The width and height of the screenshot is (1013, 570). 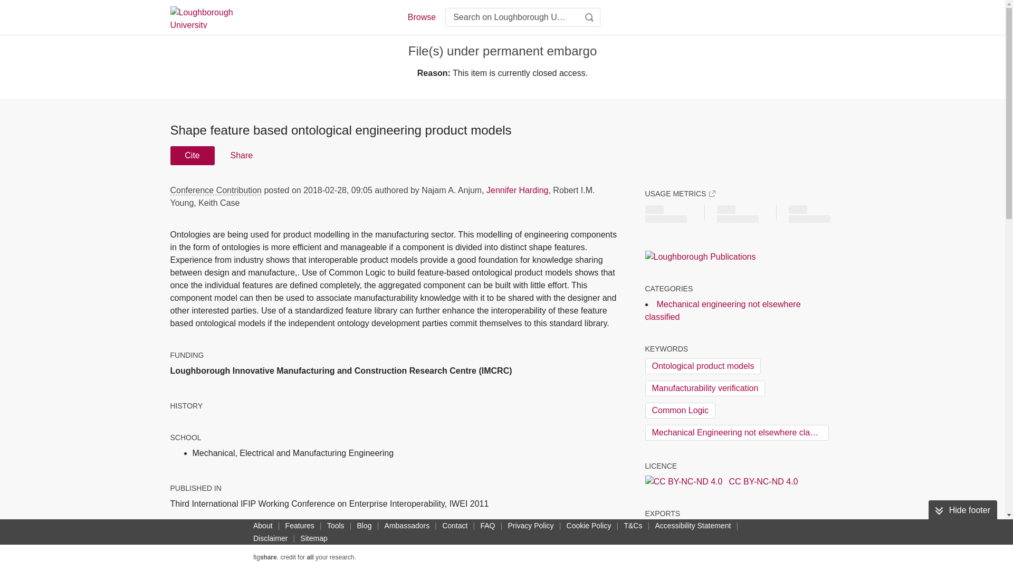 What do you see at coordinates (722, 310) in the screenshot?
I see `Mechanical engineering not elsewhere classified` at bounding box center [722, 310].